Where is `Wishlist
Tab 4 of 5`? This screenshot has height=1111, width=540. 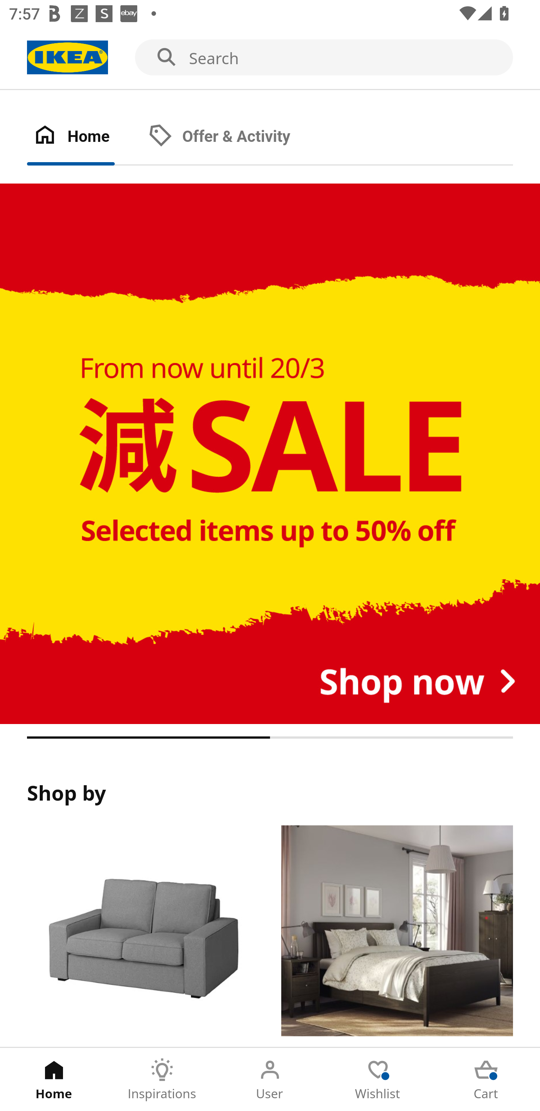
Wishlist
Tab 4 of 5 is located at coordinates (378, 1079).